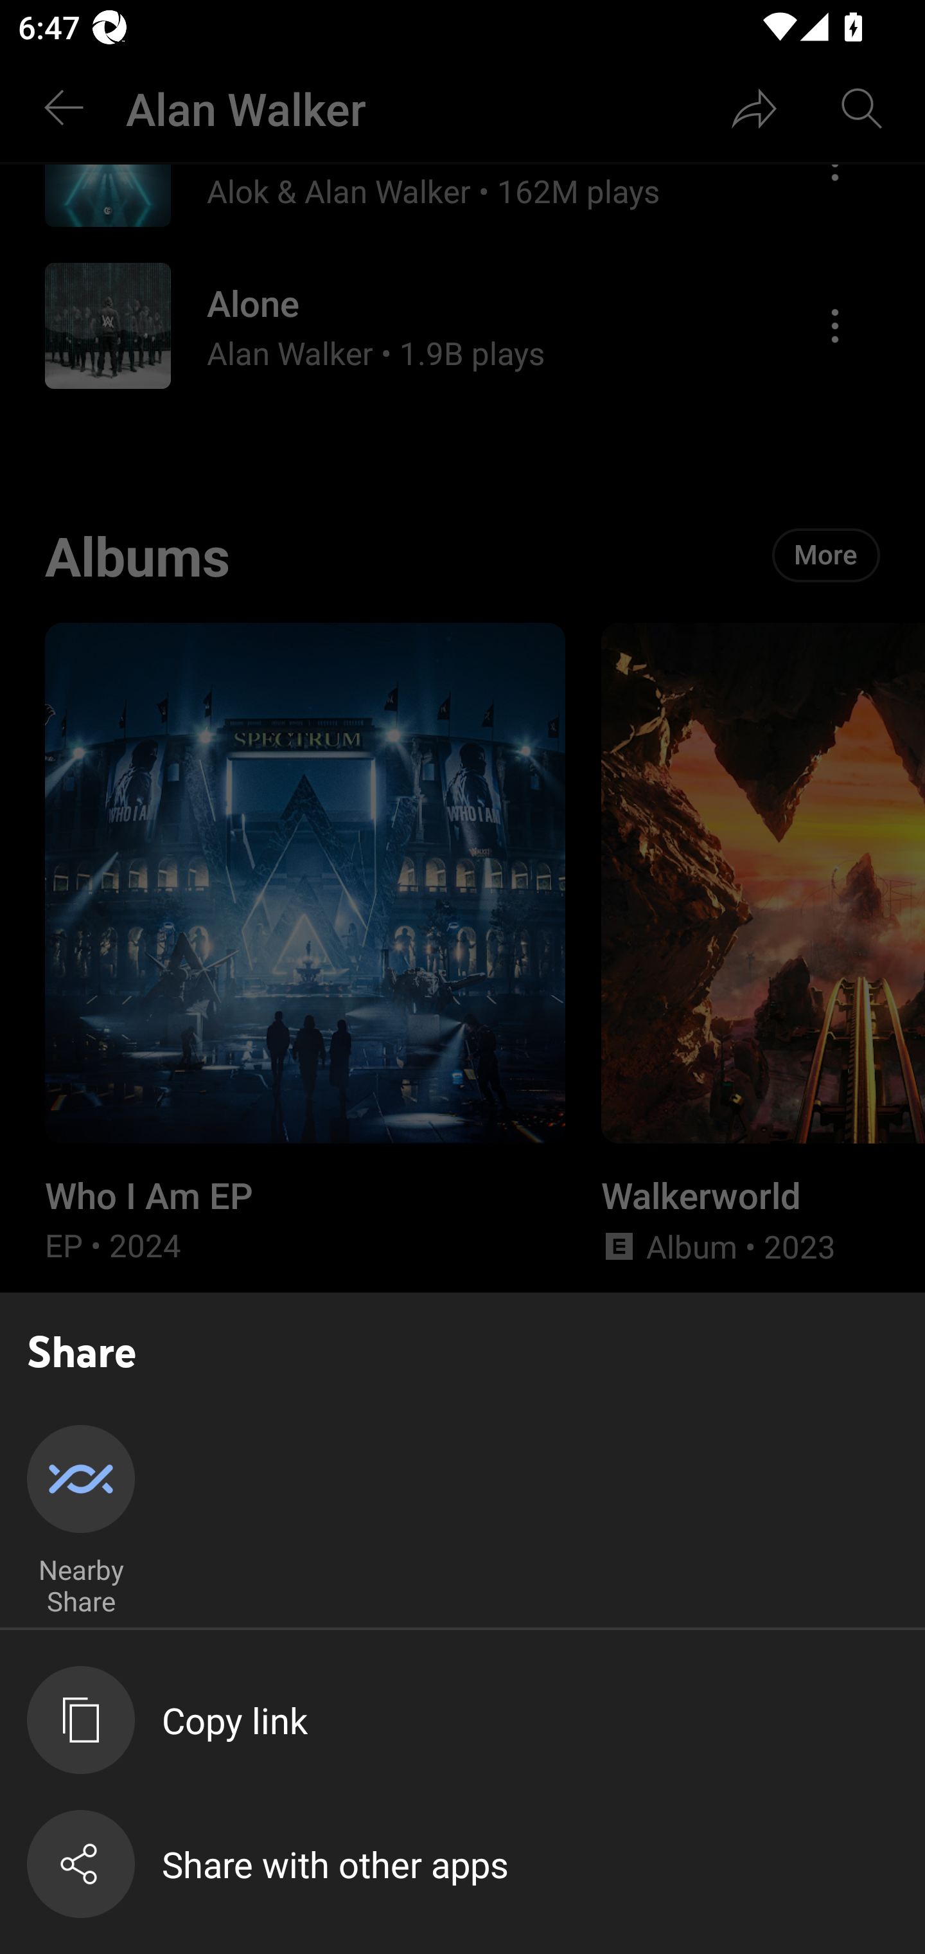 This screenshot has width=925, height=1954. I want to click on Share with other apps, so click(475, 1864).